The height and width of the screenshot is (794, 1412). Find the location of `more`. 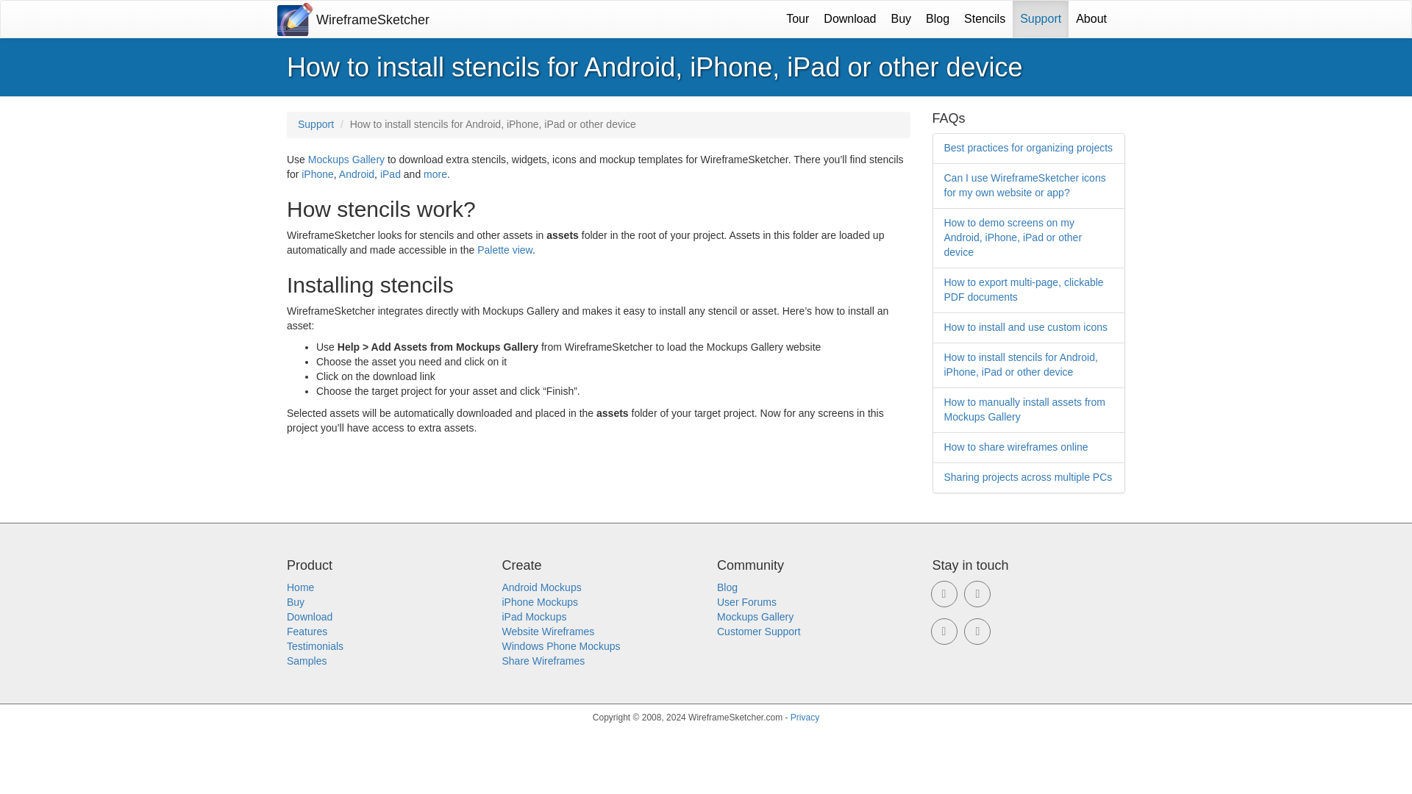

more is located at coordinates (435, 174).